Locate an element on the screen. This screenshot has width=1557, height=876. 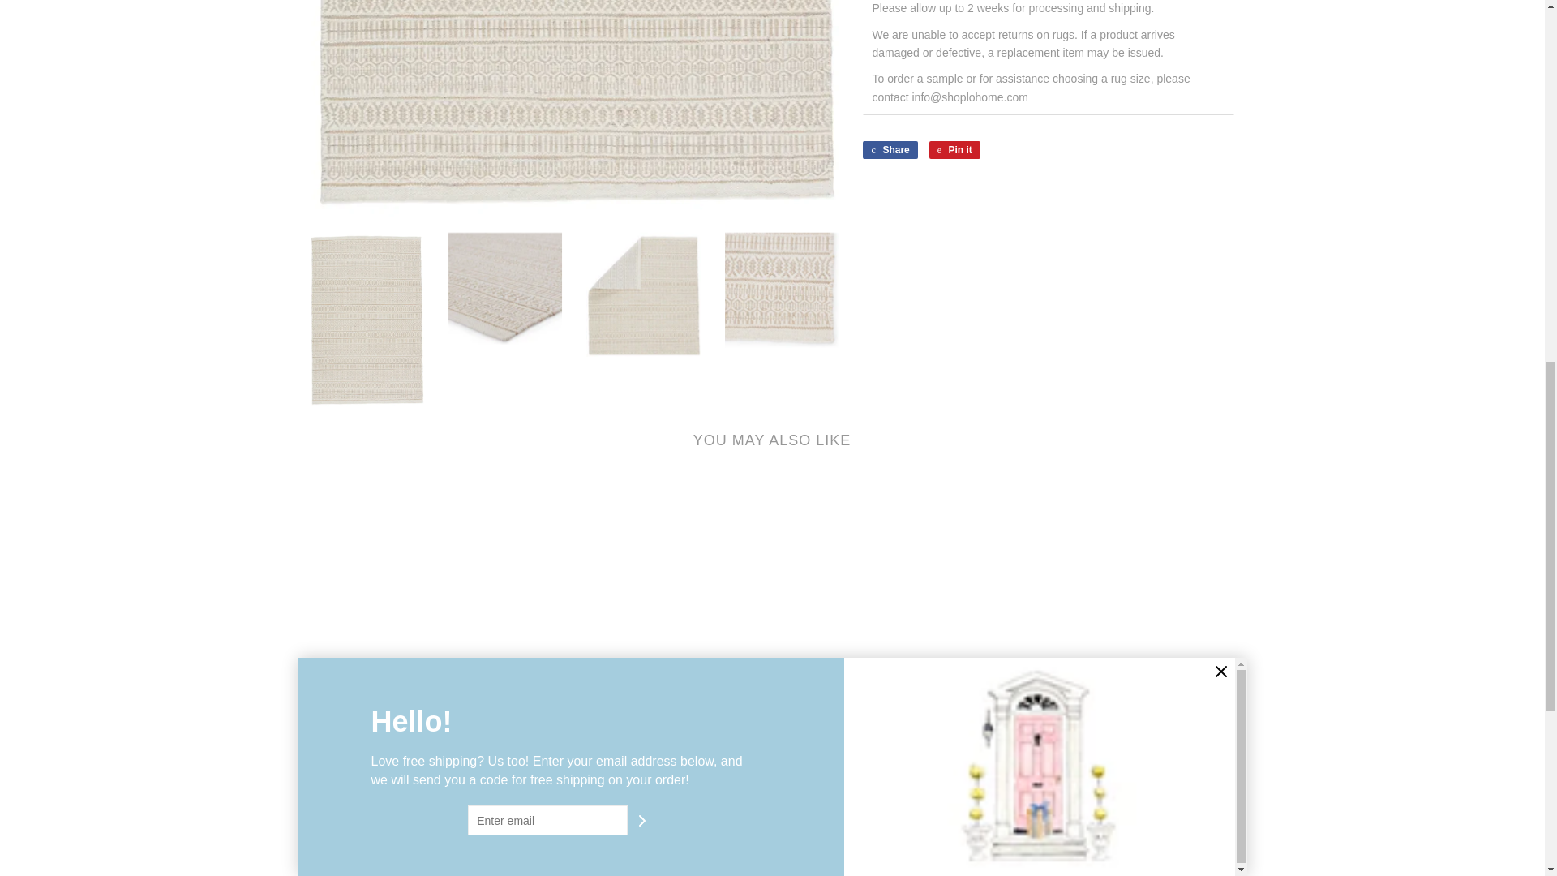
Isle Rug in Beige is located at coordinates (504, 289).